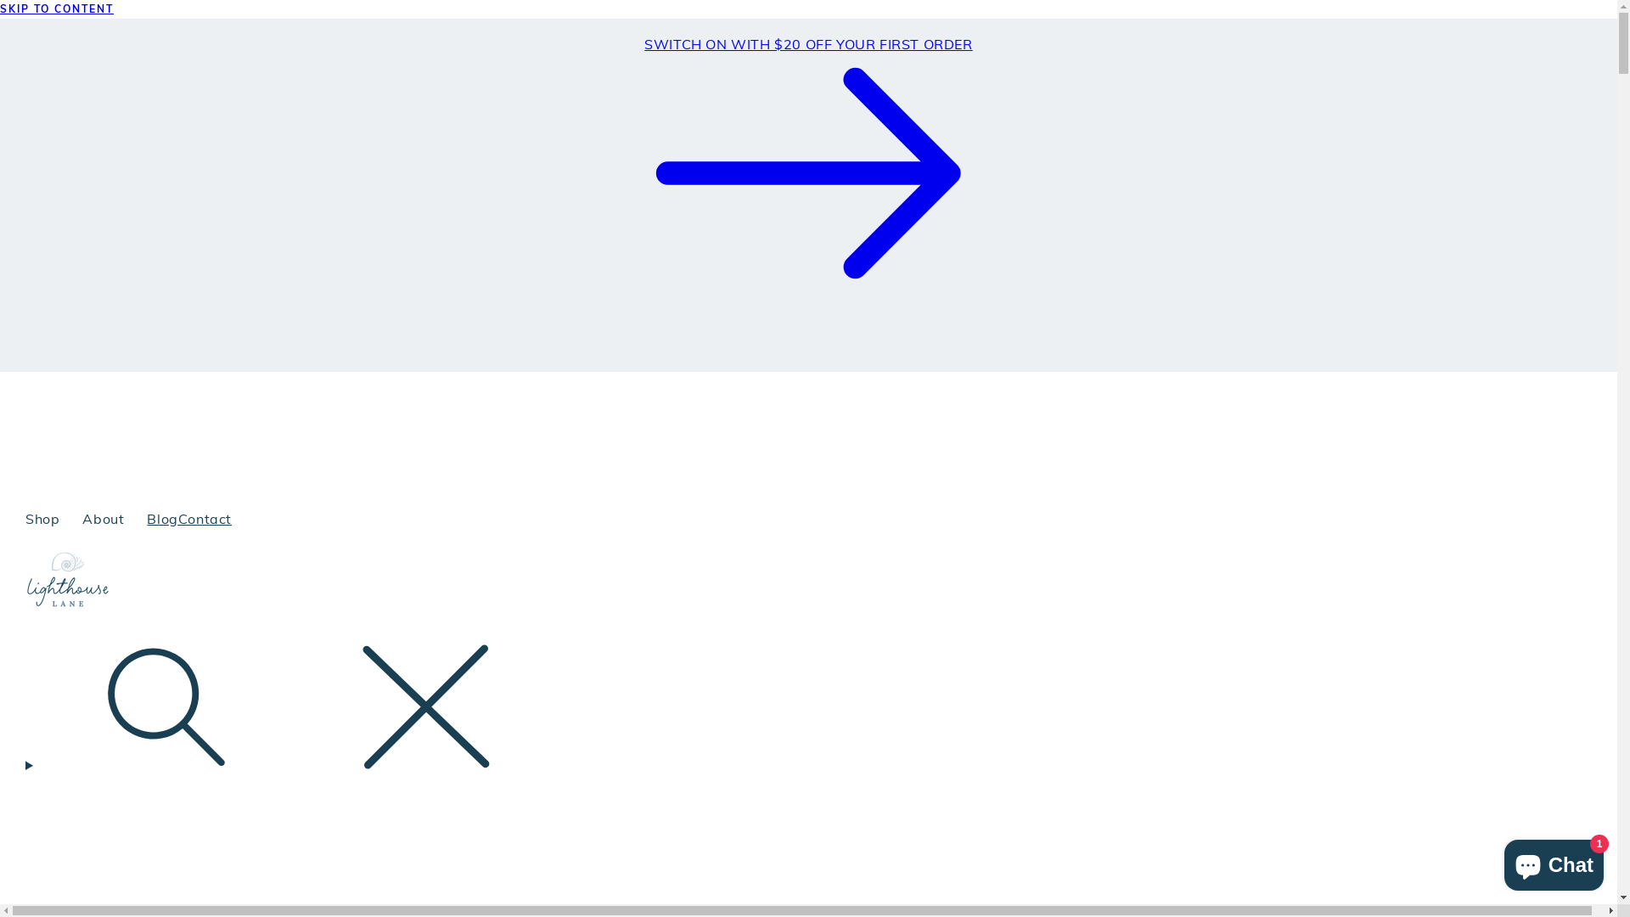 The image size is (1630, 917). Describe the element at coordinates (162, 520) in the screenshot. I see `Blog` at that location.